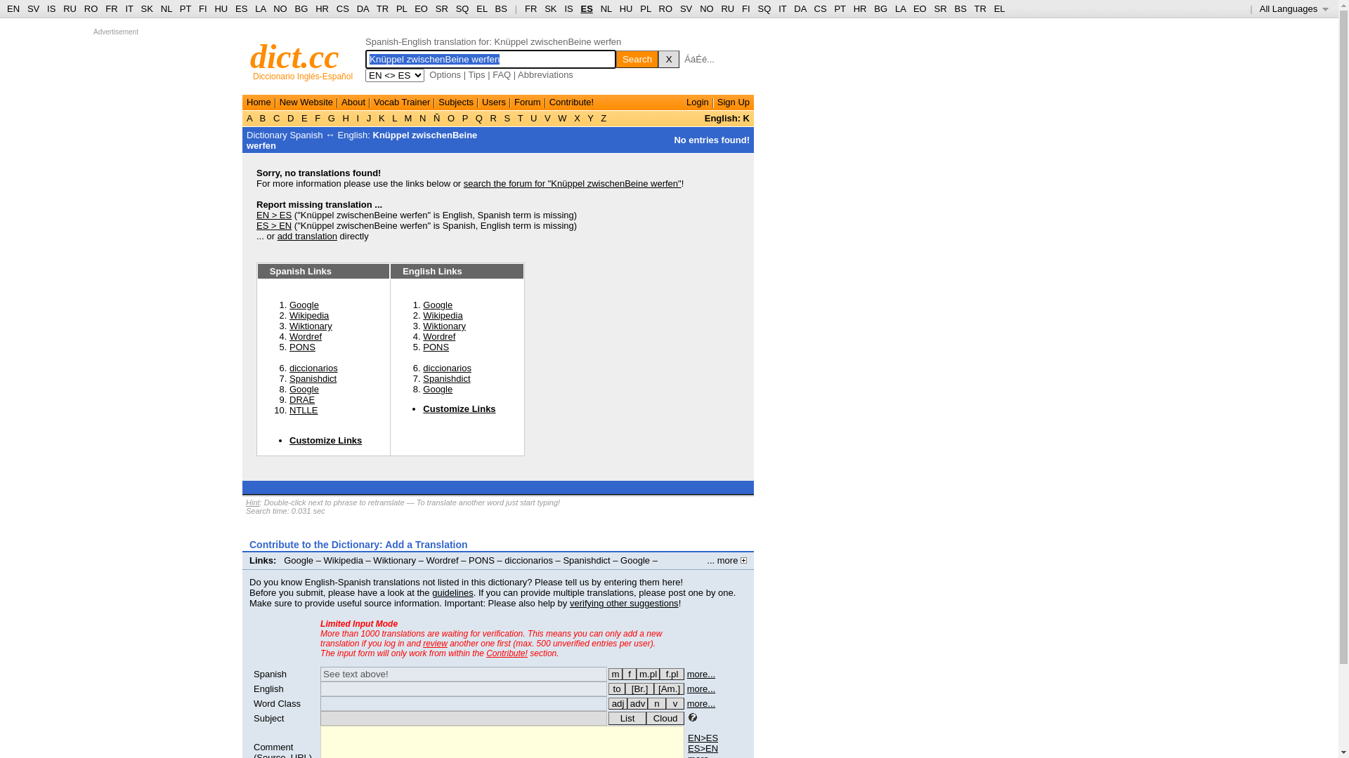 This screenshot has height=758, width=1349. What do you see at coordinates (482, 560) in the screenshot?
I see `PONS` at bounding box center [482, 560].